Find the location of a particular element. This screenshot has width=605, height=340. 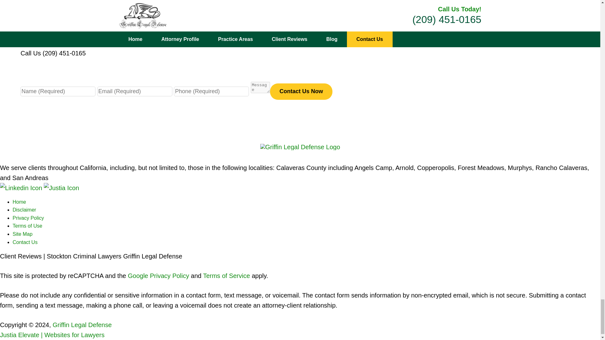

Home is located at coordinates (19, 202).